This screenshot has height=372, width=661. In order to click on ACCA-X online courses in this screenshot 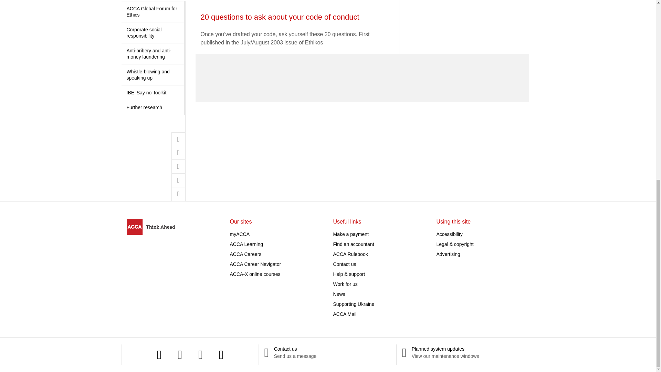, I will do `click(255, 274)`.